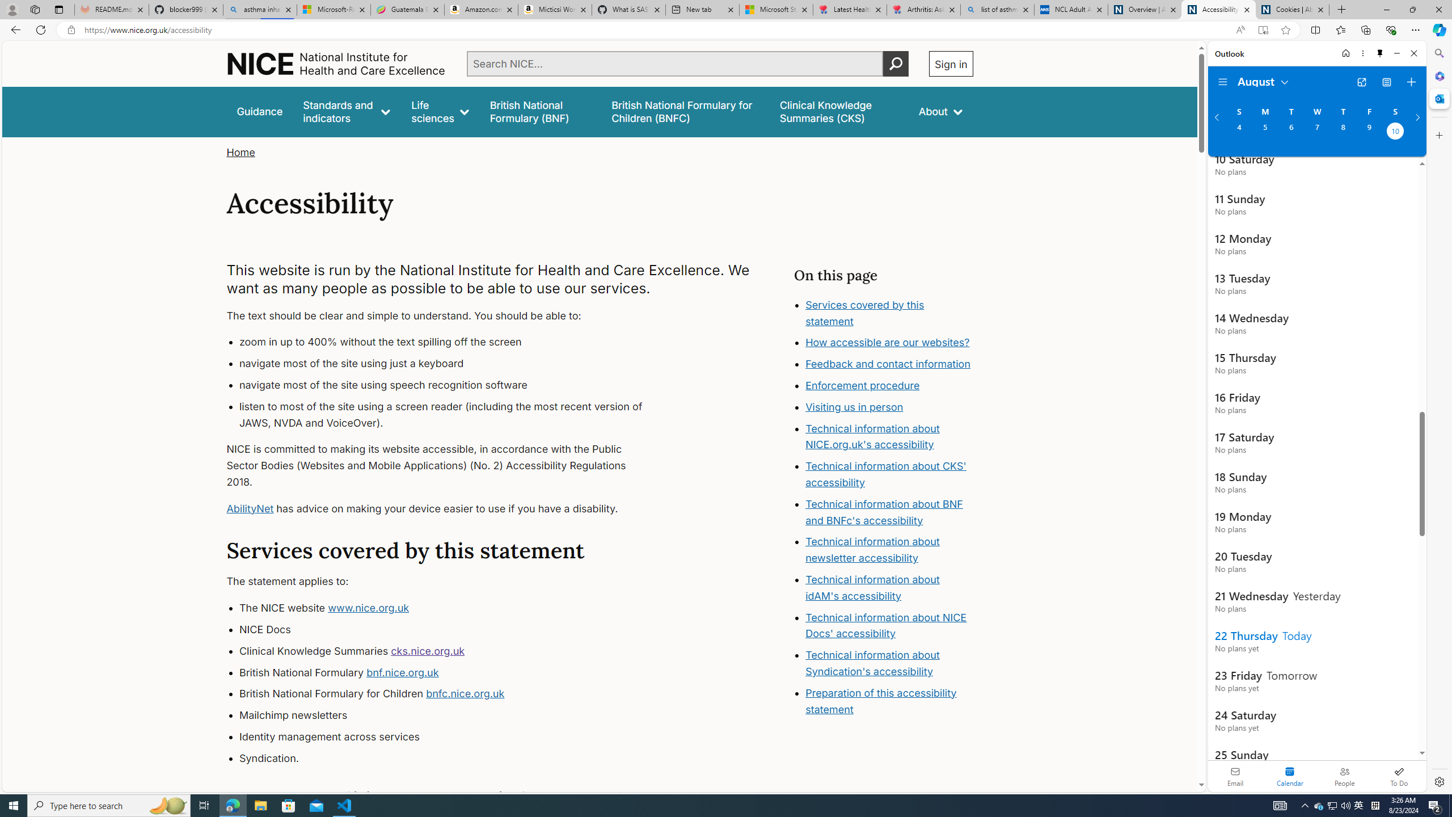 The width and height of the screenshot is (1452, 817). What do you see at coordinates (889, 343) in the screenshot?
I see `How accessible are our websites?` at bounding box center [889, 343].